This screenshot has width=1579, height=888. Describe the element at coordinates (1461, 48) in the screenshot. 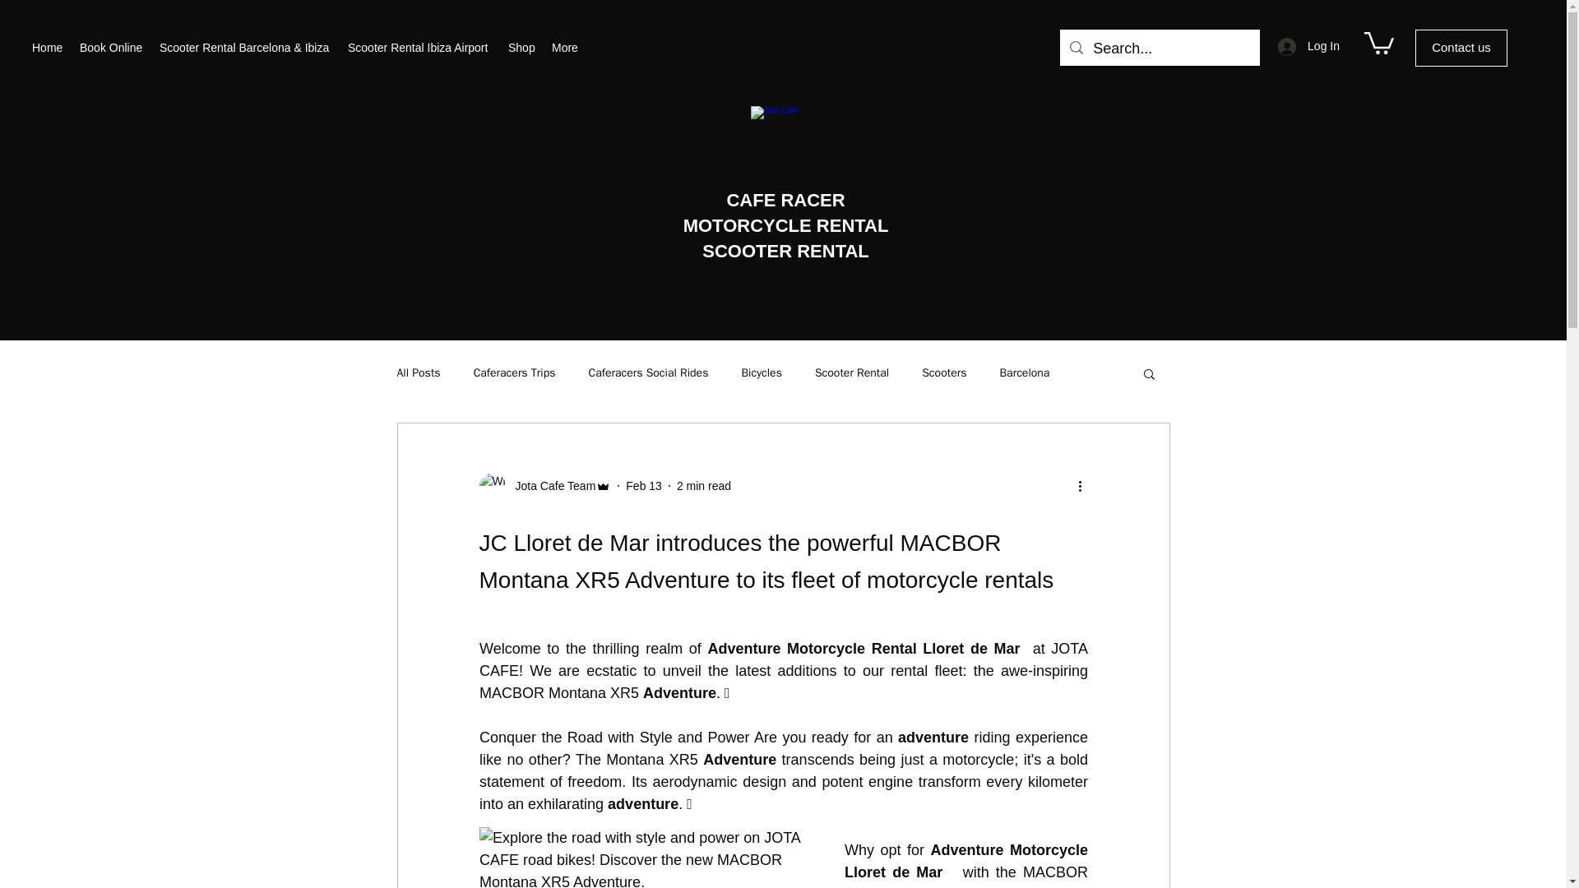

I see `Contact us` at that location.